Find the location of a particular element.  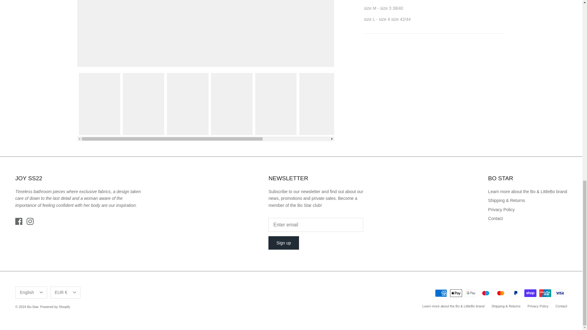

Visa is located at coordinates (560, 293).